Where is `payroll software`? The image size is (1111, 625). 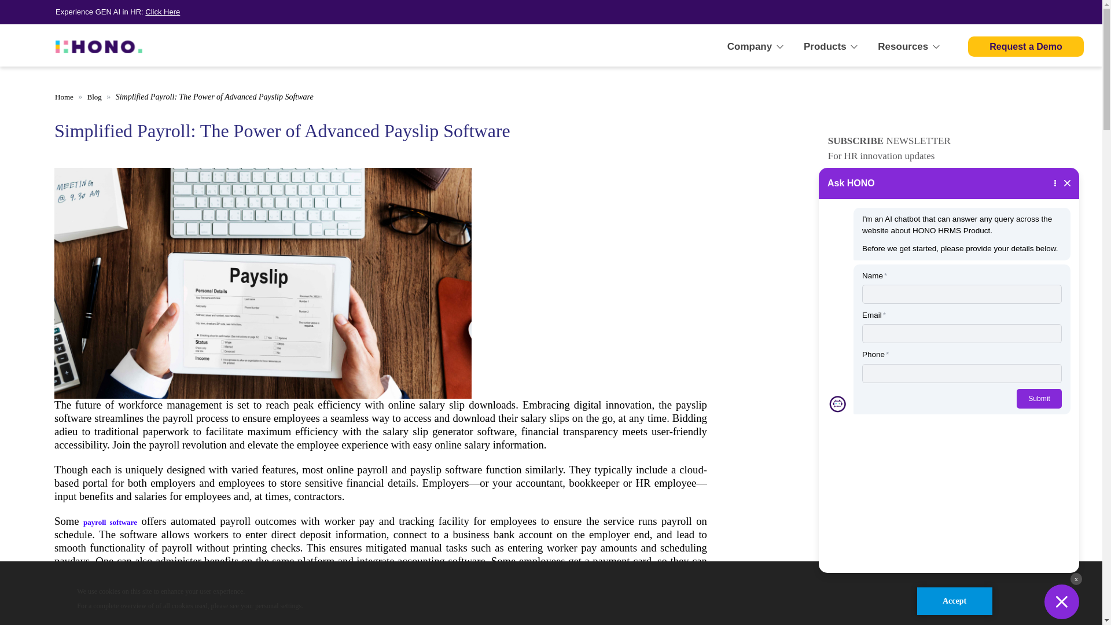
payroll software is located at coordinates (110, 522).